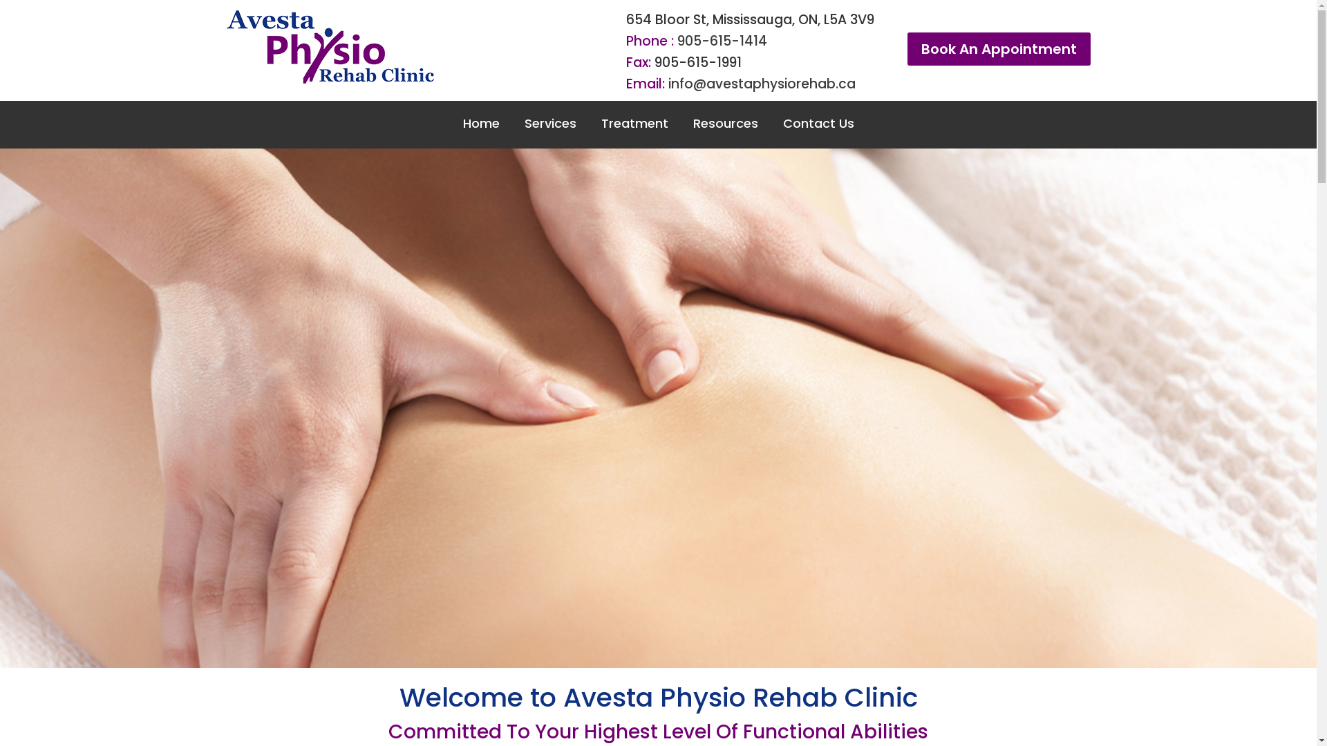  I want to click on Book An Appointment, so click(998, 49).